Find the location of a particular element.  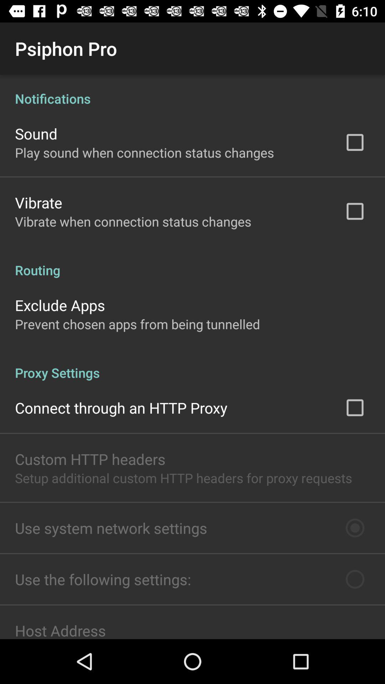

launch item below use the following icon is located at coordinates (61, 629).